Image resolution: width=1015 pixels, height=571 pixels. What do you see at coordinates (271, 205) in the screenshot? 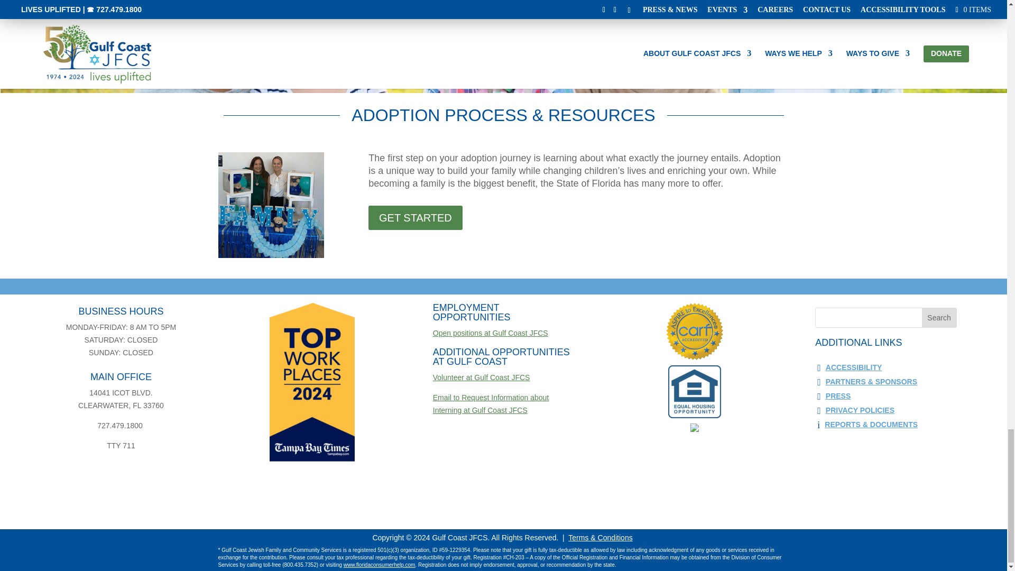
I see `Bear with Heart Gallery staff` at bounding box center [271, 205].